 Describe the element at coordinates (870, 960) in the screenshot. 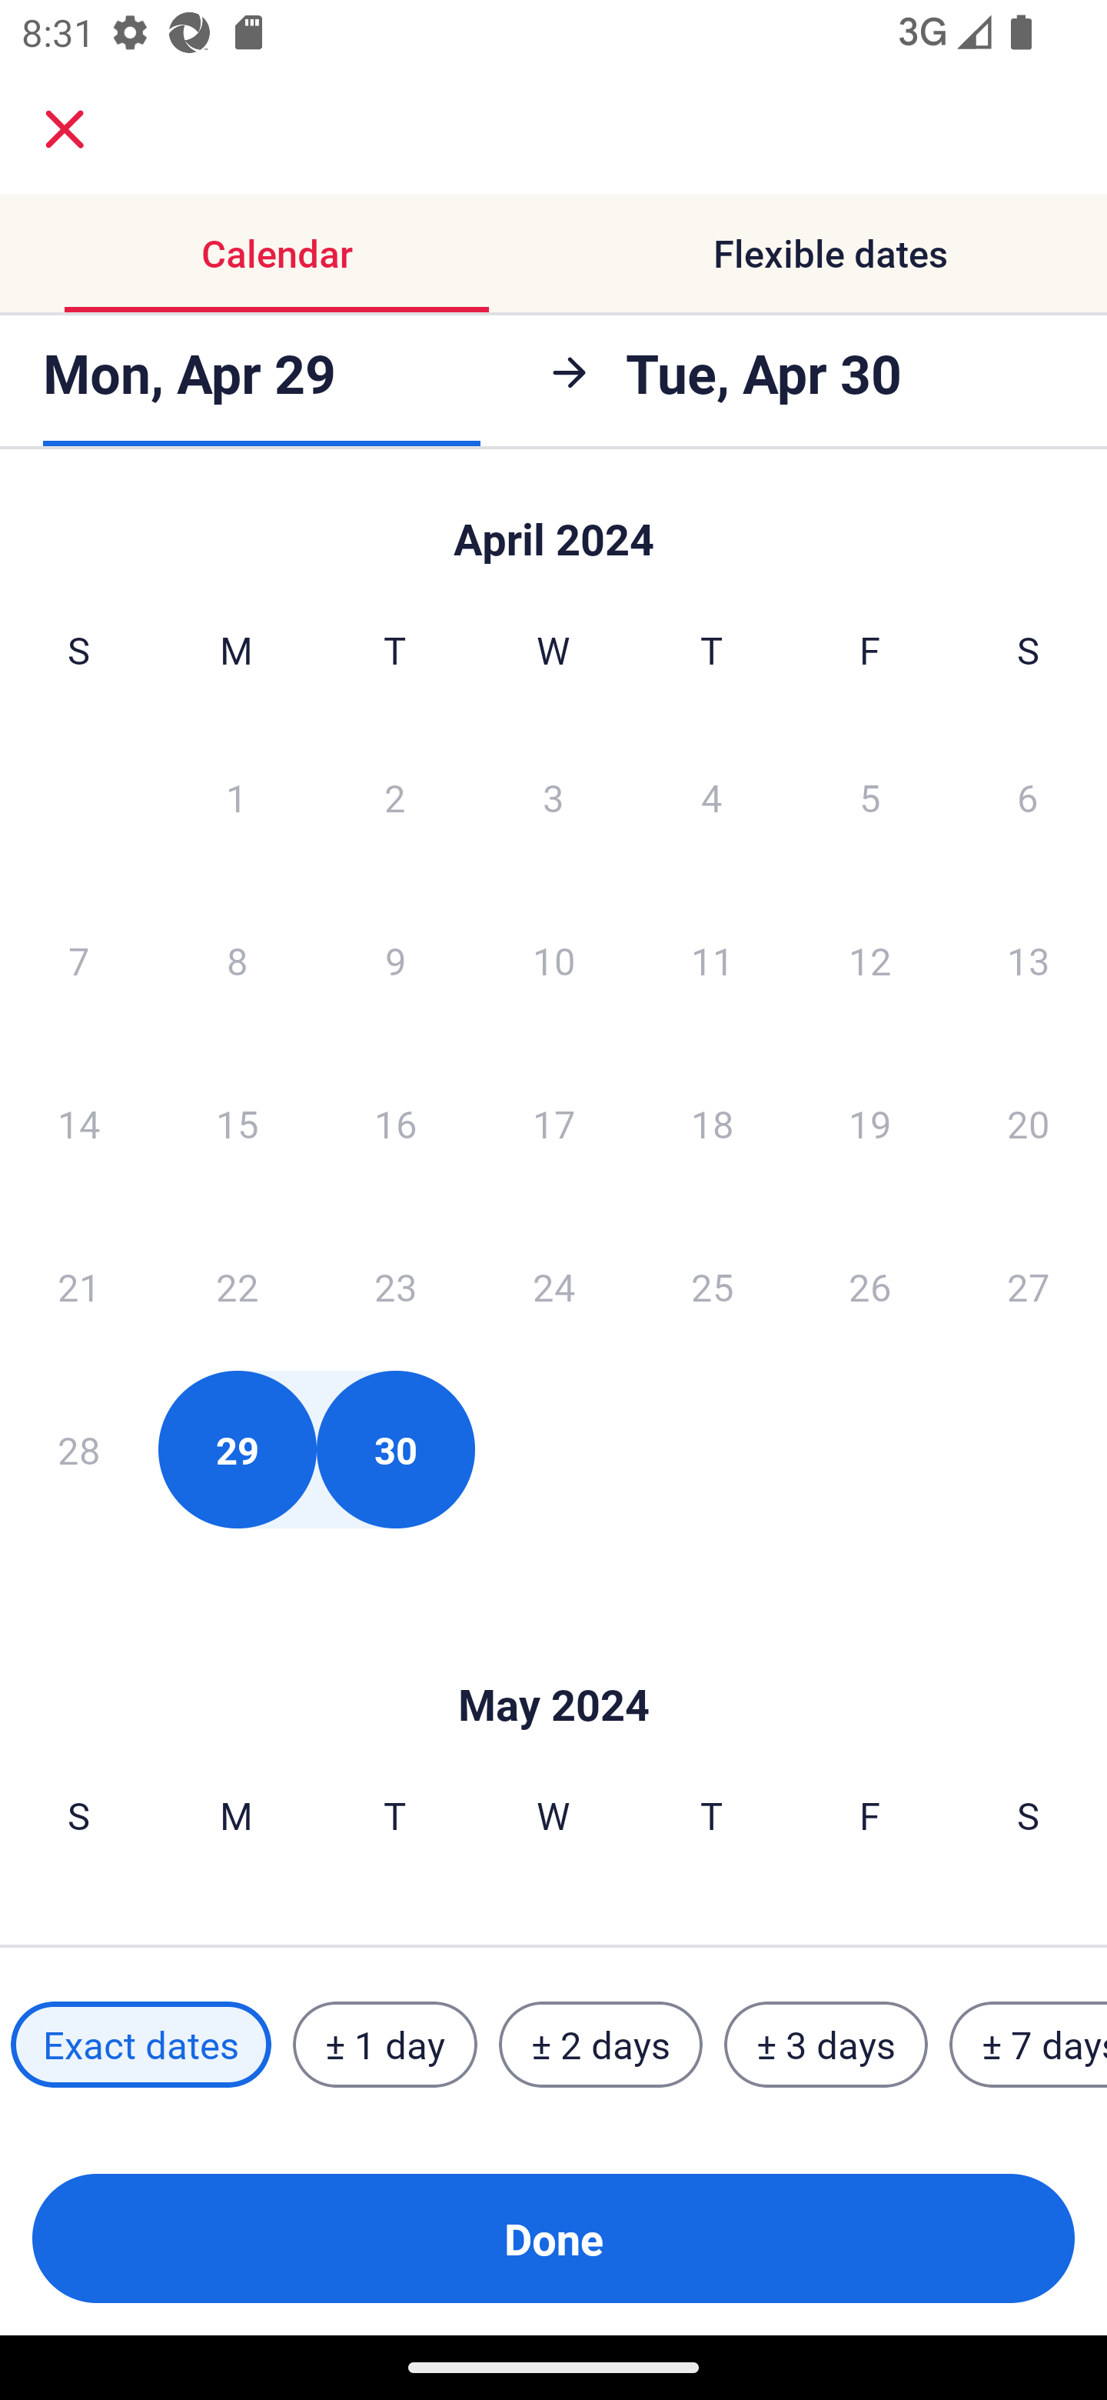

I see `12 Friday, April 12, 2024` at that location.